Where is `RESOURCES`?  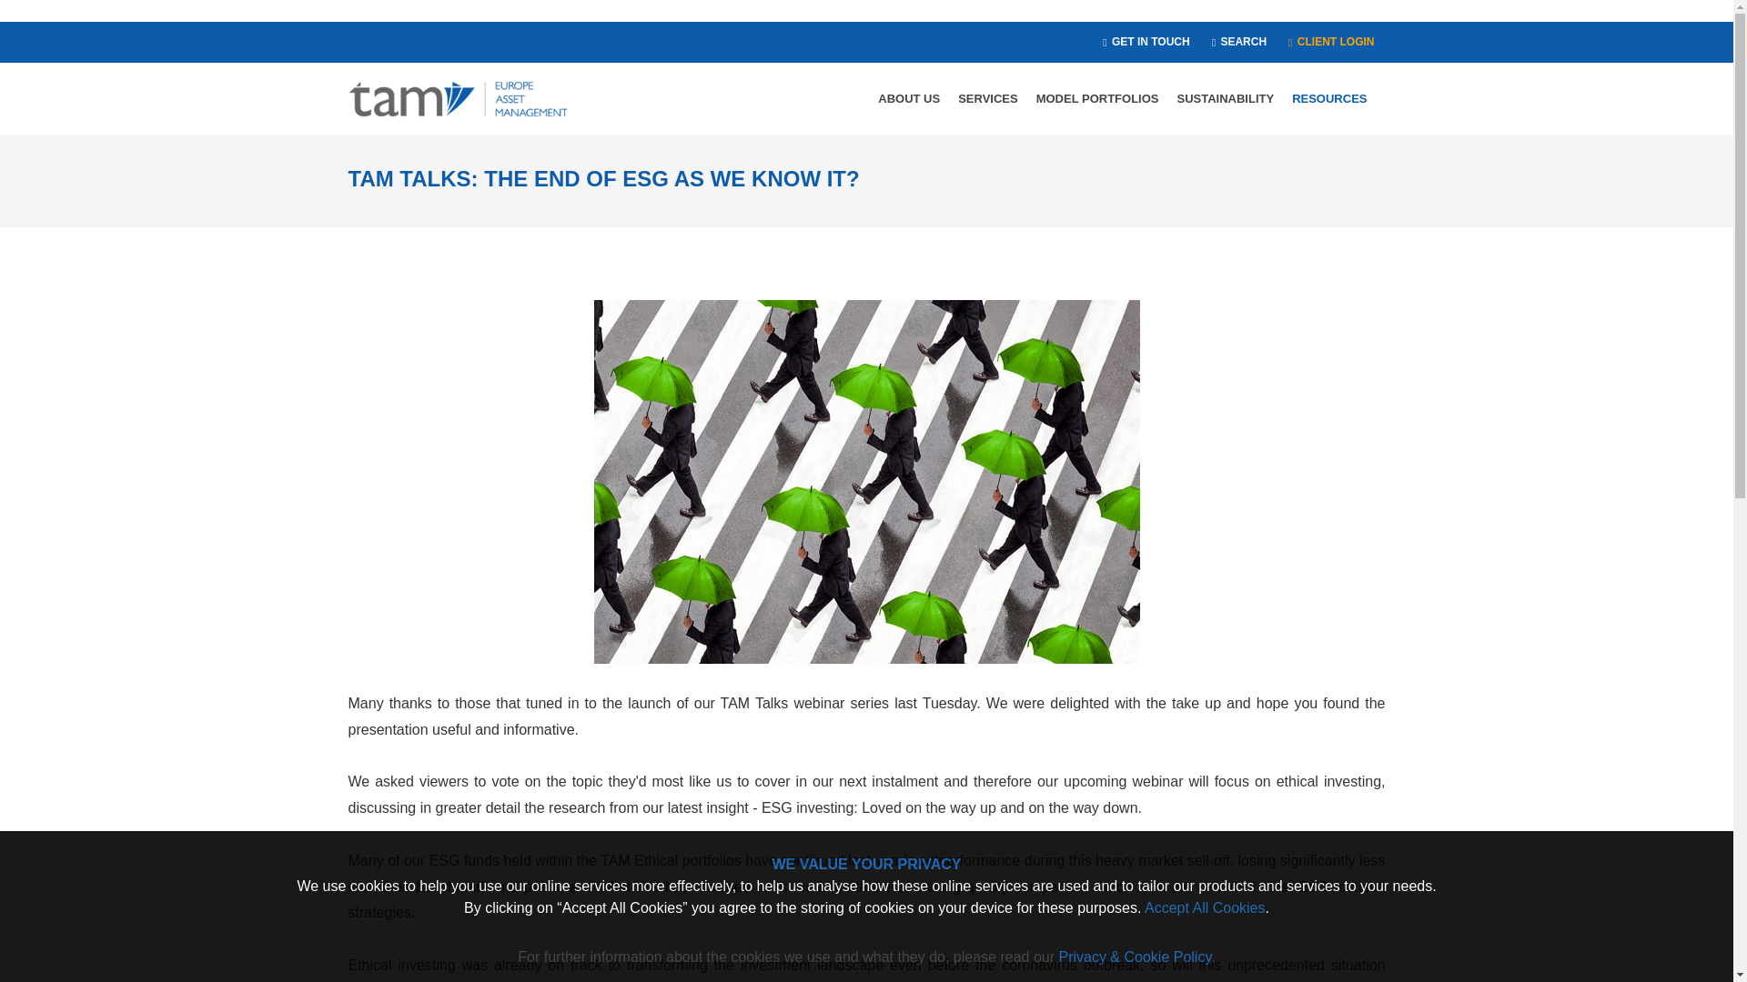
RESOURCES is located at coordinates (1328, 99).